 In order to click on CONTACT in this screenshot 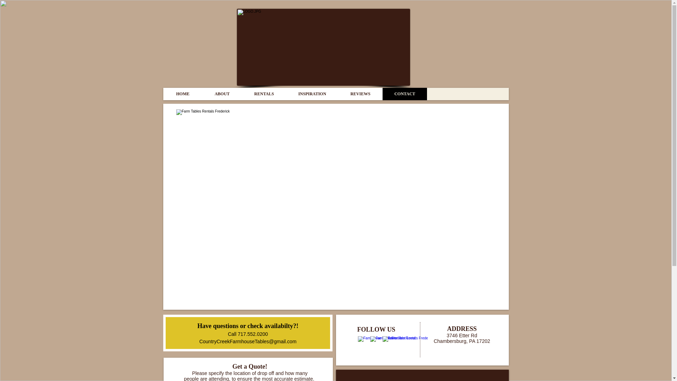, I will do `click(404, 94)`.